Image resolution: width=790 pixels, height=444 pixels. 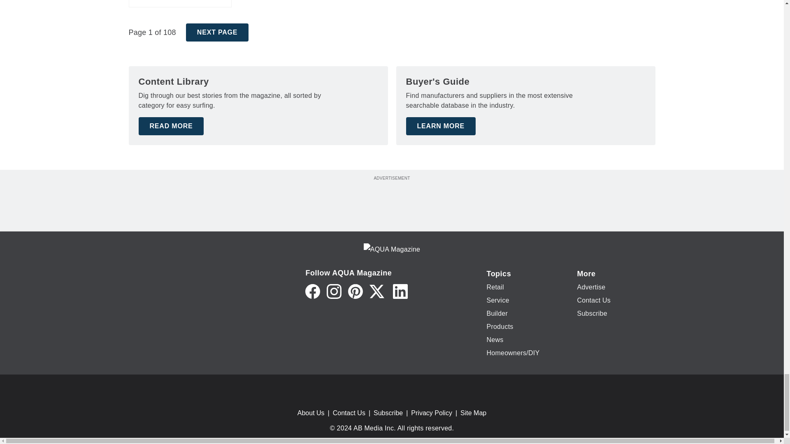 What do you see at coordinates (334, 291) in the screenshot?
I see `Instagram icon` at bounding box center [334, 291].